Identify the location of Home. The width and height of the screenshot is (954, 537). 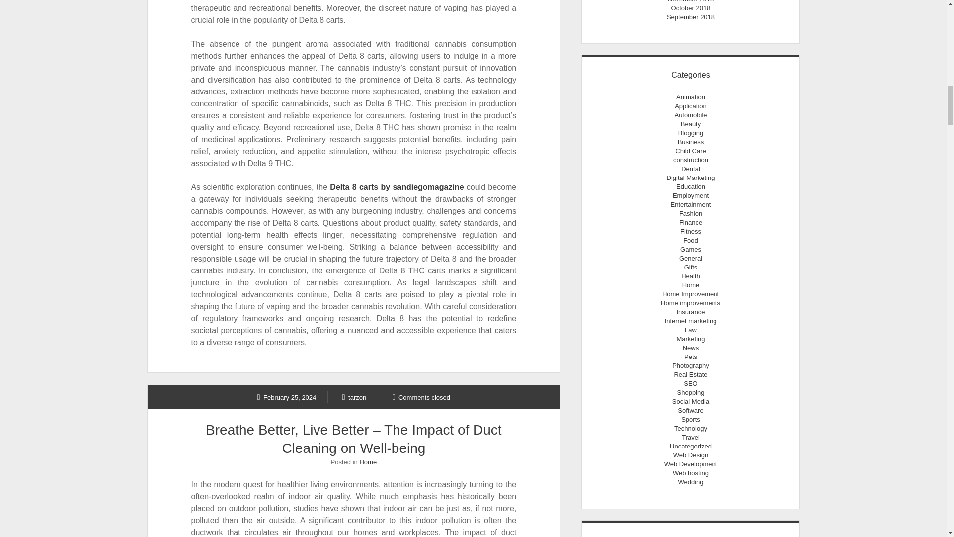
(368, 462).